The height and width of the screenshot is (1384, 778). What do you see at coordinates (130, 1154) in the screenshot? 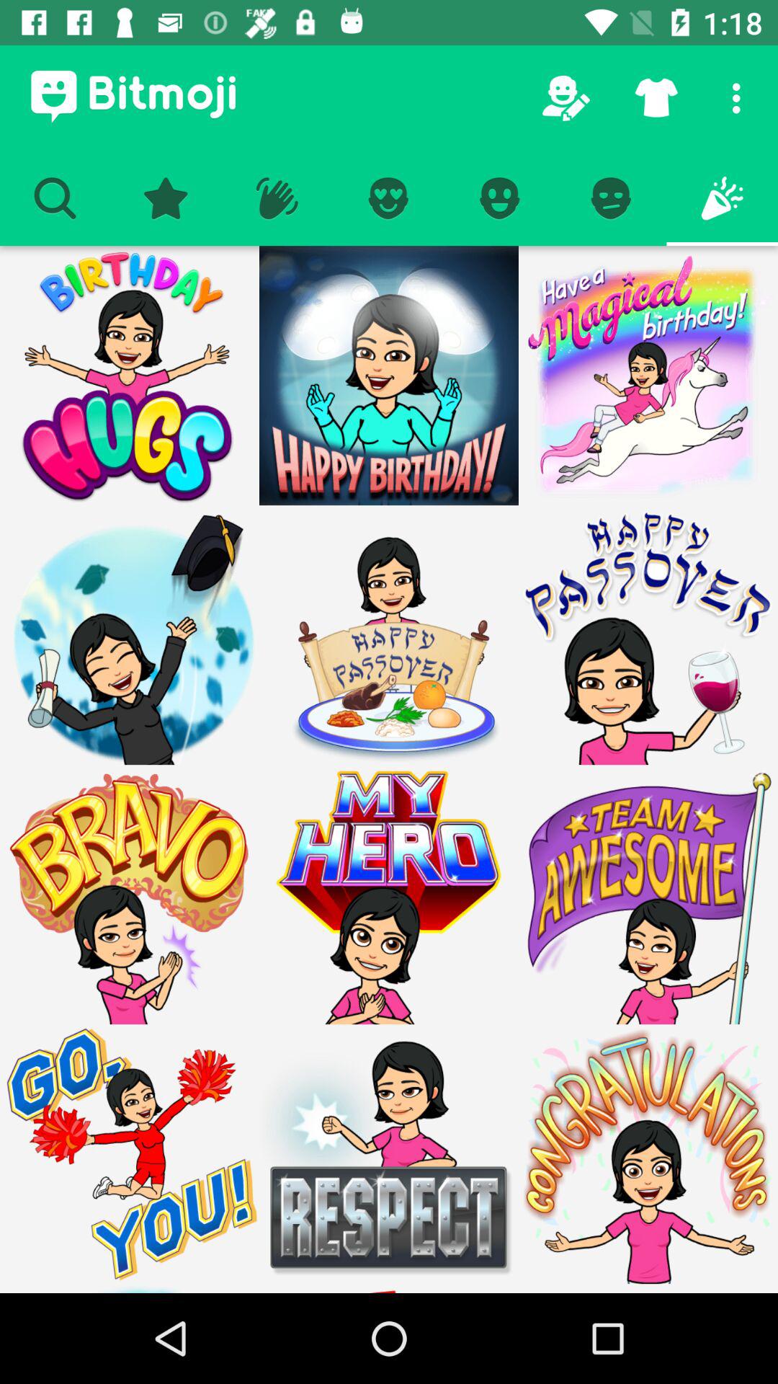
I see `select multiple picture symbol` at bounding box center [130, 1154].